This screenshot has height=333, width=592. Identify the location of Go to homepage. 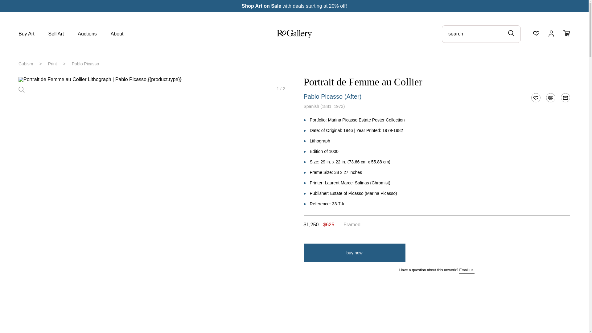
(294, 36).